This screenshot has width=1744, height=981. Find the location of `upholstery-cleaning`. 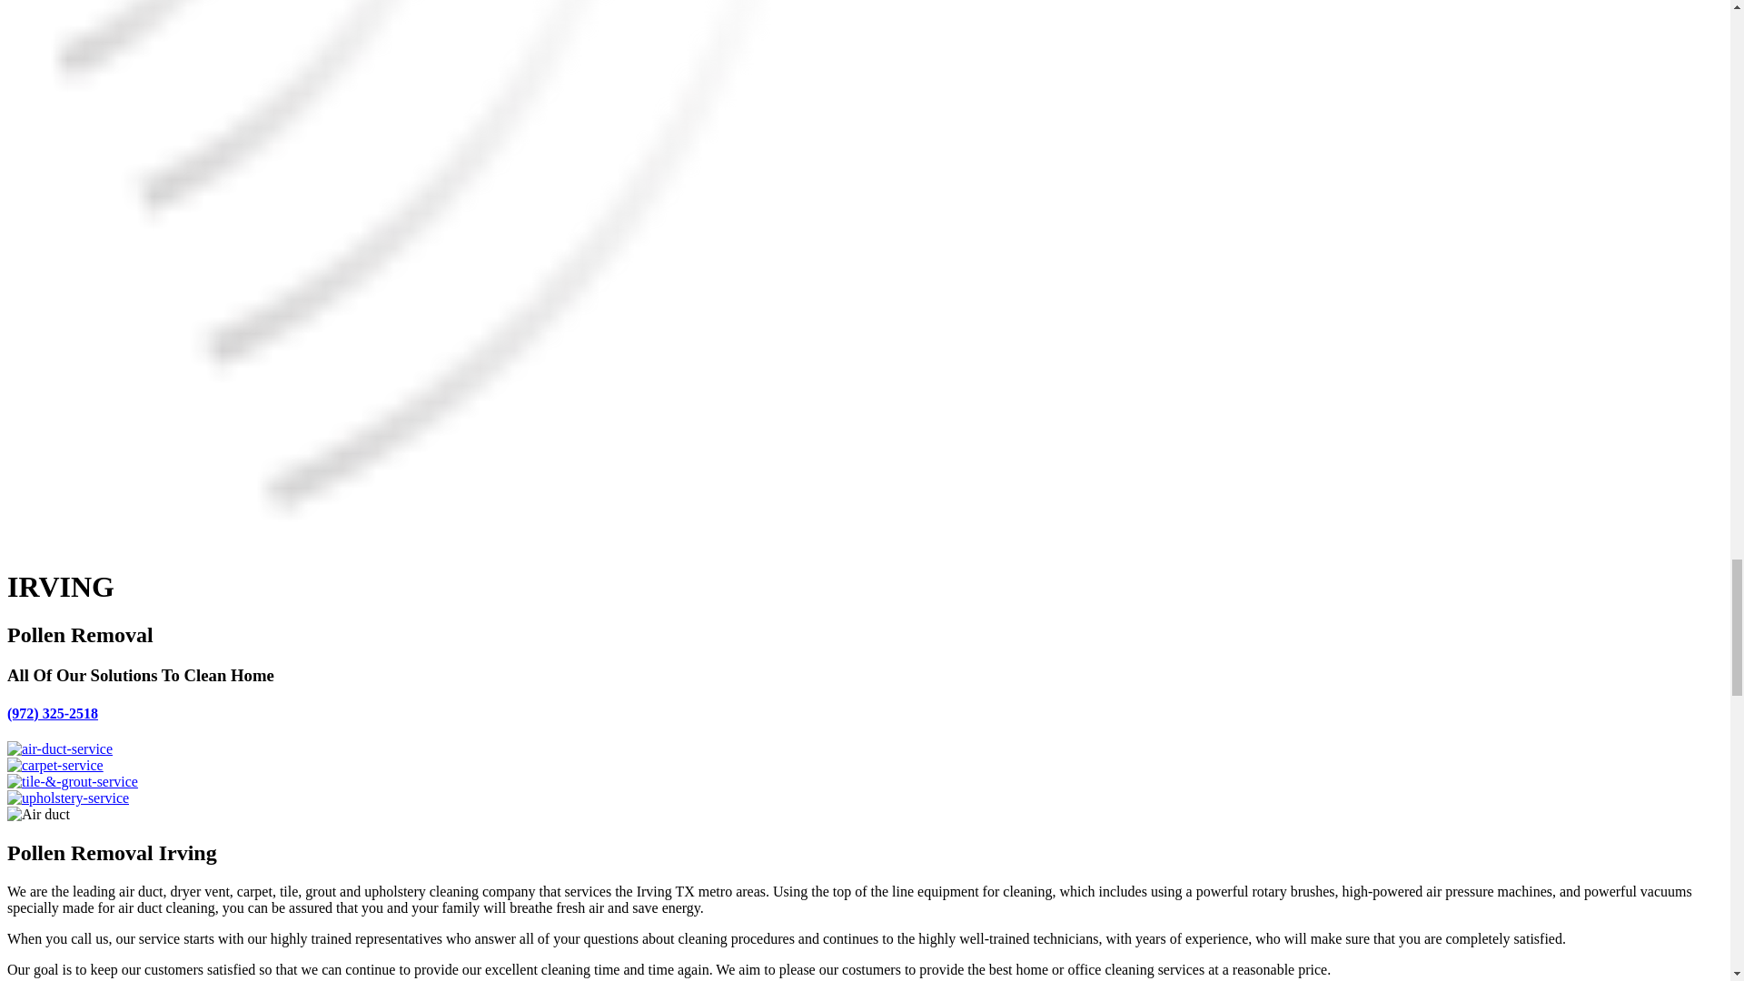

upholstery-cleaning is located at coordinates (67, 798).